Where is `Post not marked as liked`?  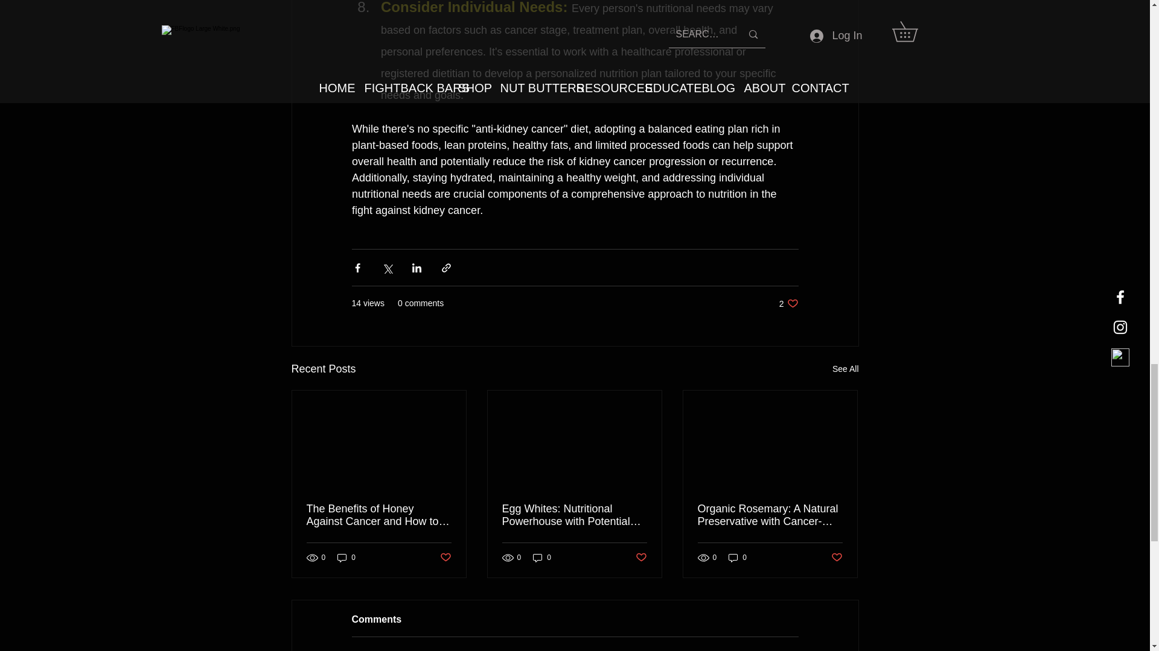
Post not marked as liked is located at coordinates (444, 557).